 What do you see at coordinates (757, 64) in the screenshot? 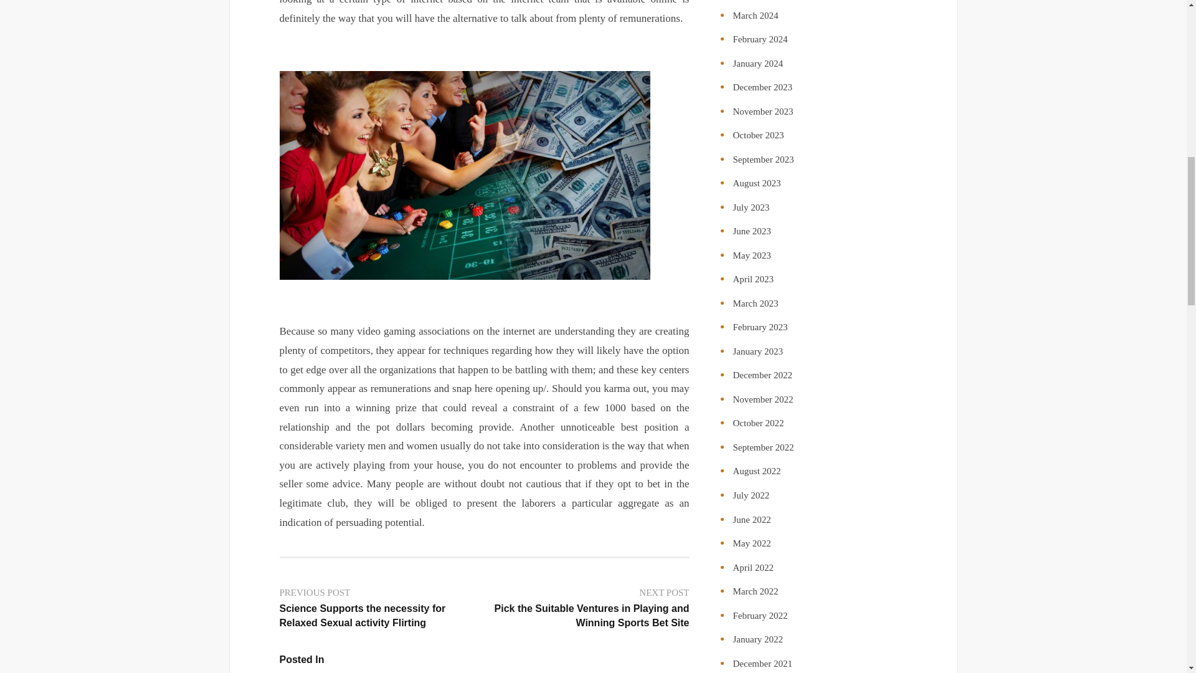
I see `January 2024` at bounding box center [757, 64].